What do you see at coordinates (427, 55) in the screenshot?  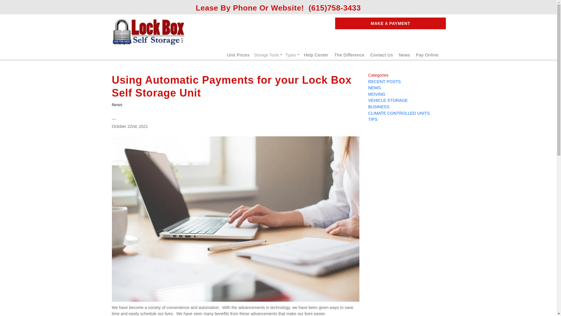 I see `Pay Online` at bounding box center [427, 55].